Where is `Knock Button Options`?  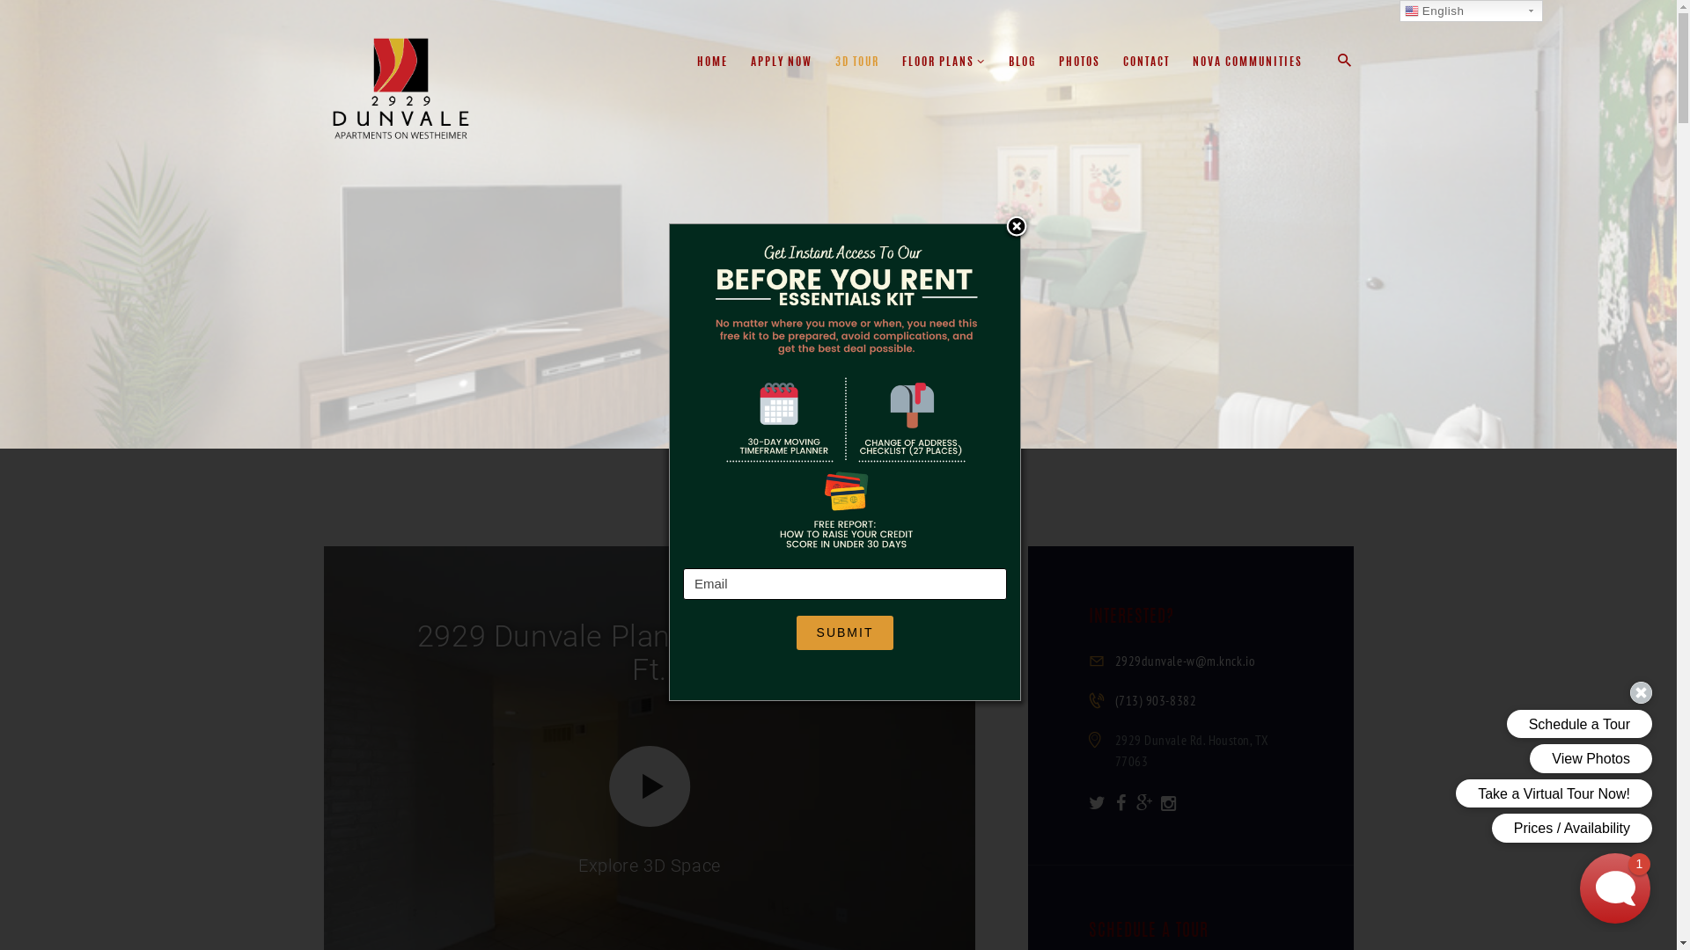
Knock Button Options is located at coordinates (1501, 764).